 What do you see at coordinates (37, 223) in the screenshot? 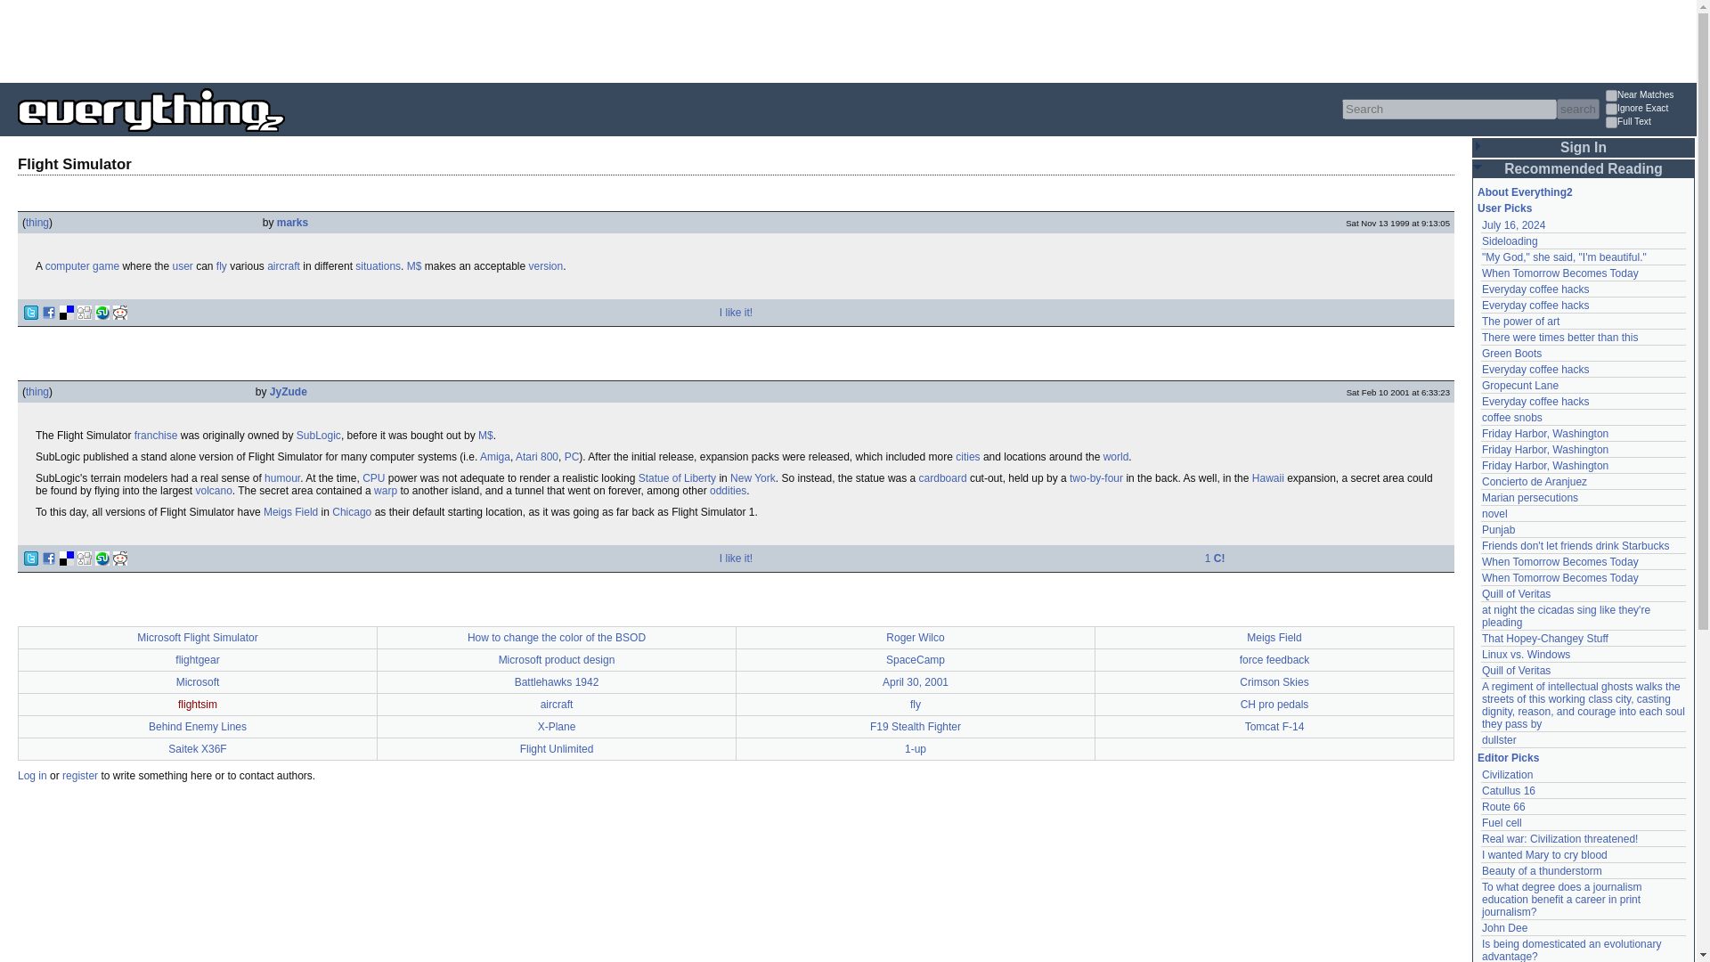
I see `thing` at bounding box center [37, 223].